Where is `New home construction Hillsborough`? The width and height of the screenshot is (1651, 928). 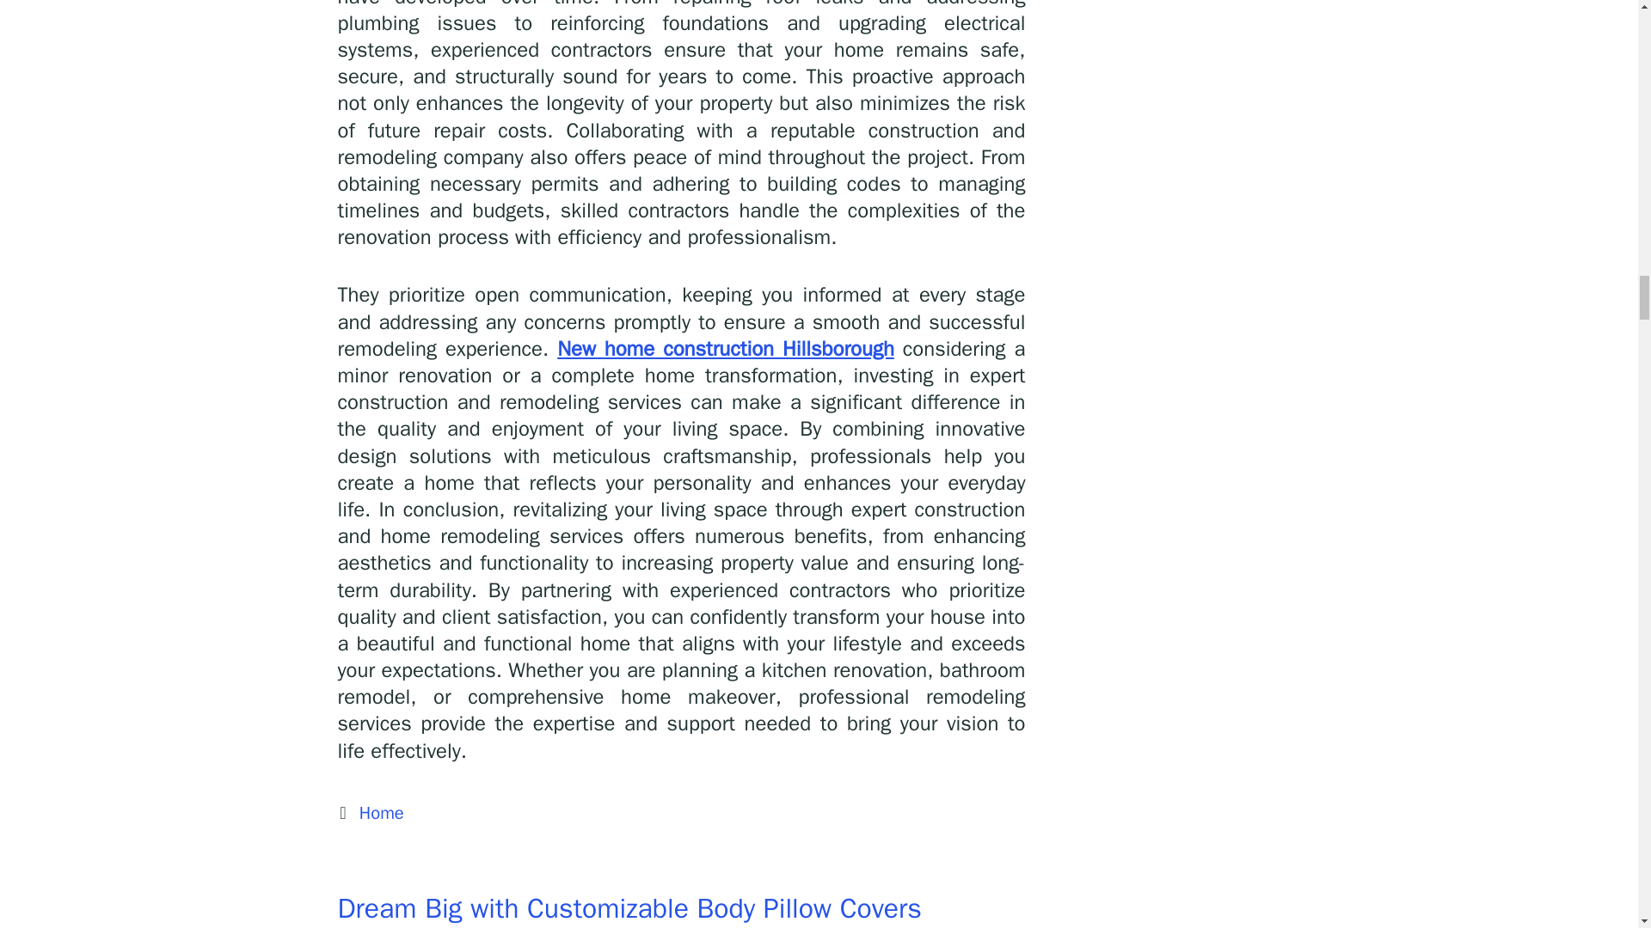 New home construction Hillsborough is located at coordinates (726, 349).